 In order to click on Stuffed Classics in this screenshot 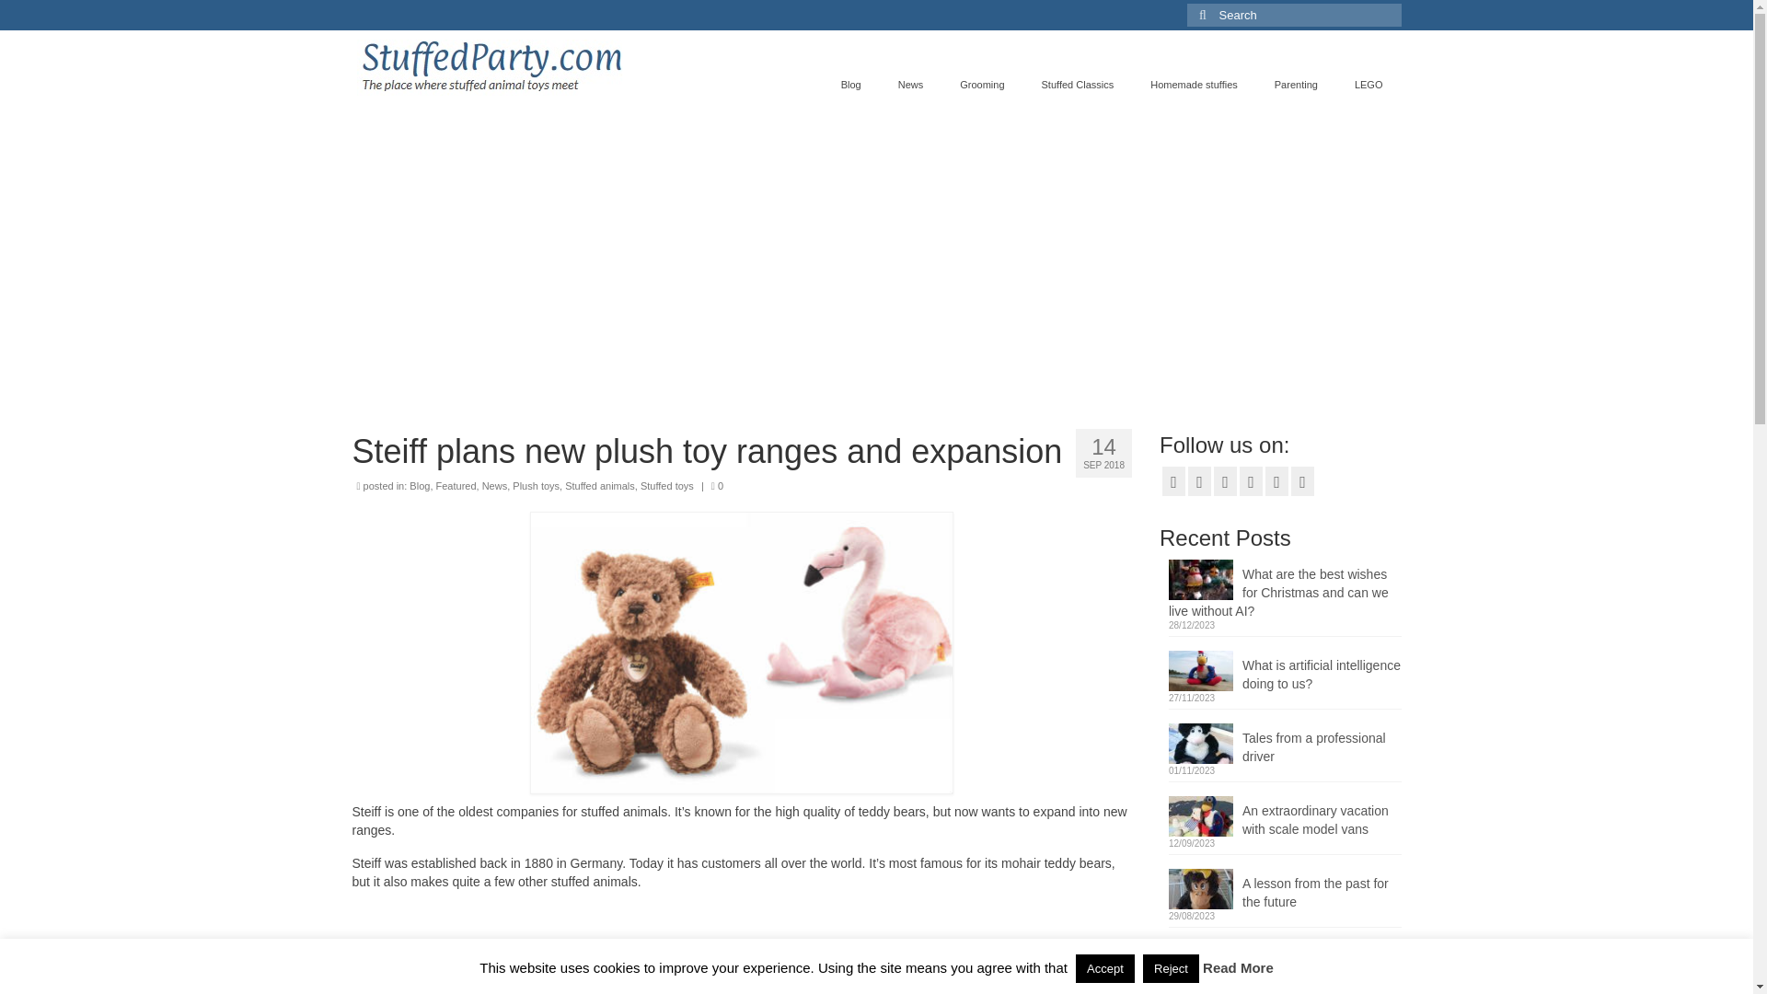, I will do `click(1077, 85)`.